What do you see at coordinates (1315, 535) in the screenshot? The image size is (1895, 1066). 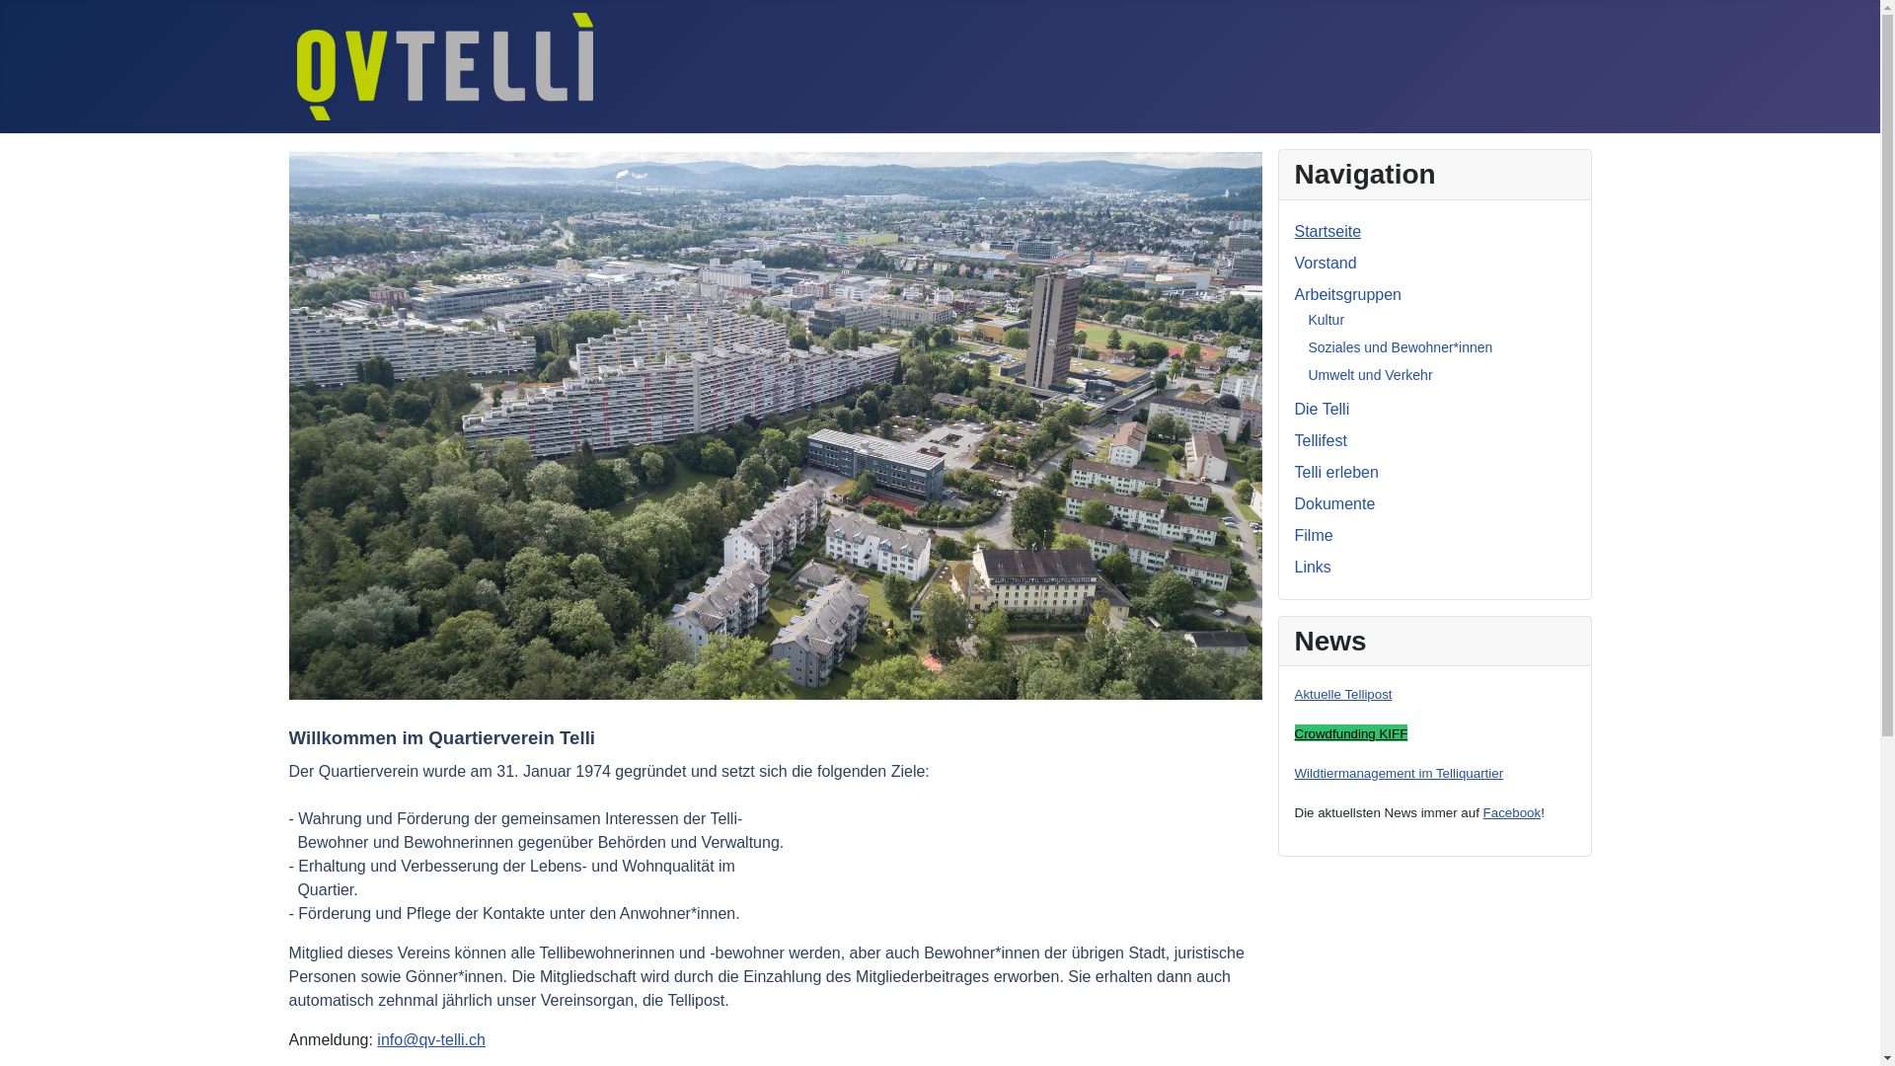 I see `Filme` at bounding box center [1315, 535].